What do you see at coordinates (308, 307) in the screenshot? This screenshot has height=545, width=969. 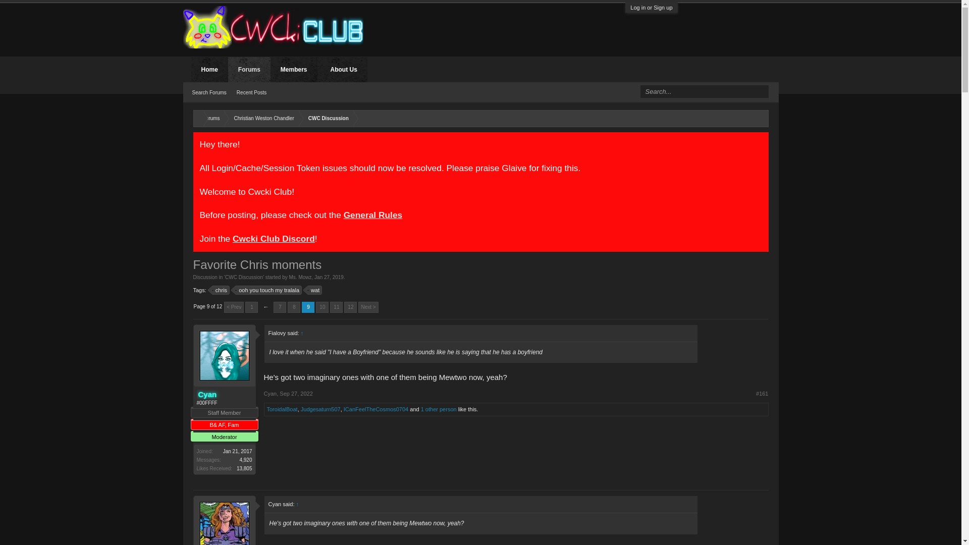 I see `1 other person` at bounding box center [308, 307].